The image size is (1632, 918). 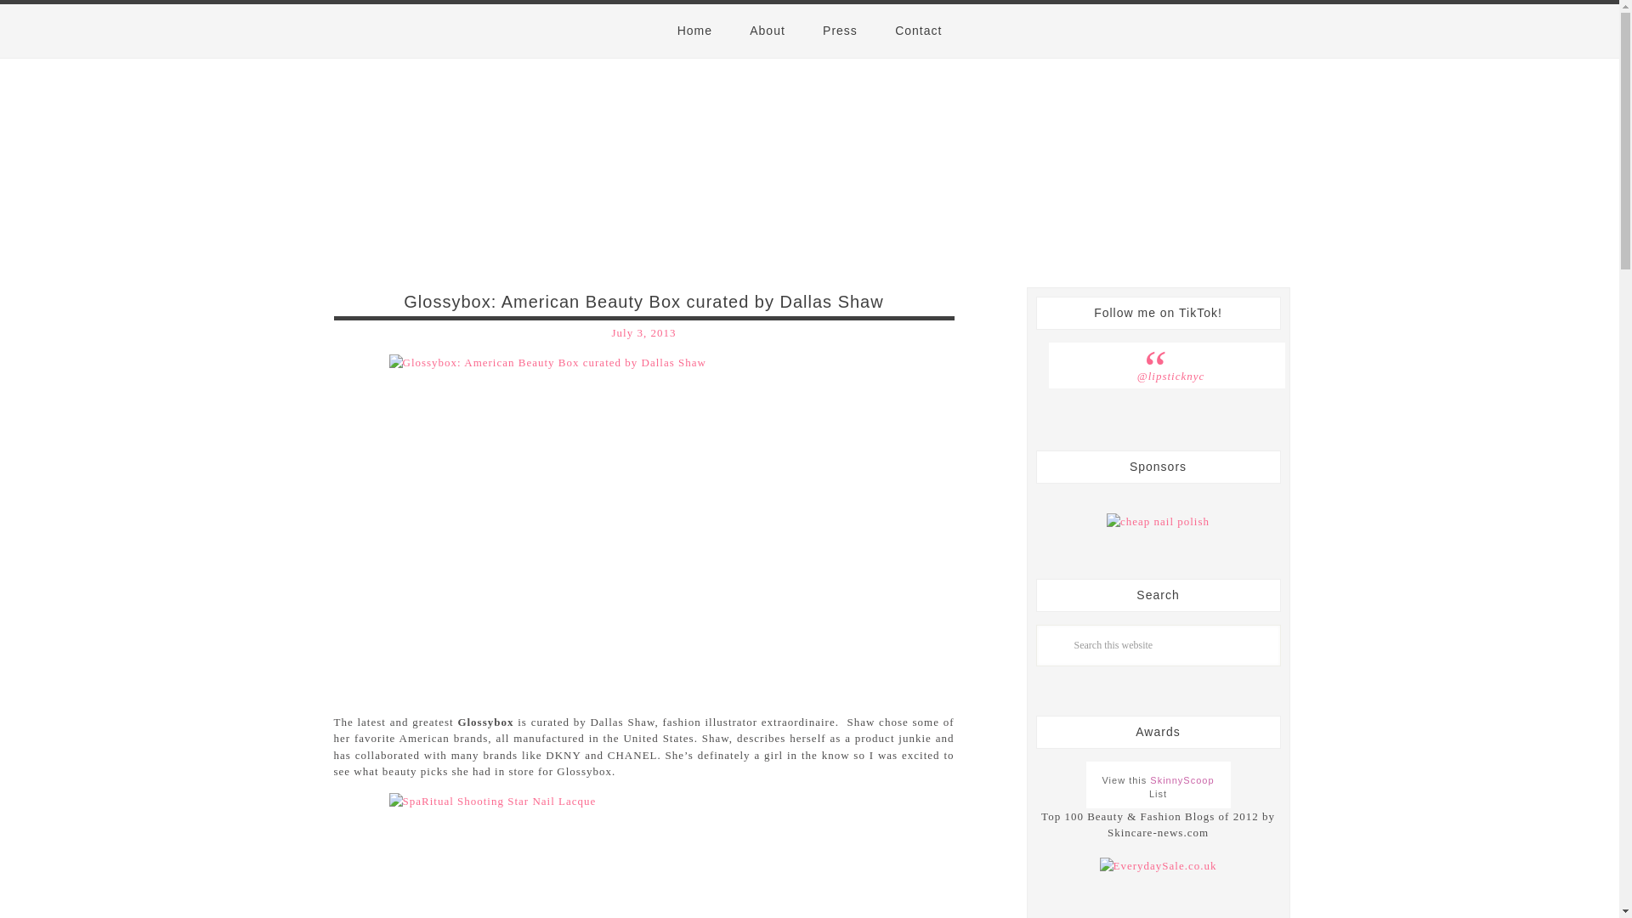 What do you see at coordinates (643, 302) in the screenshot?
I see `Glossybox: American Beauty Box curated by Dallas Shaw` at bounding box center [643, 302].